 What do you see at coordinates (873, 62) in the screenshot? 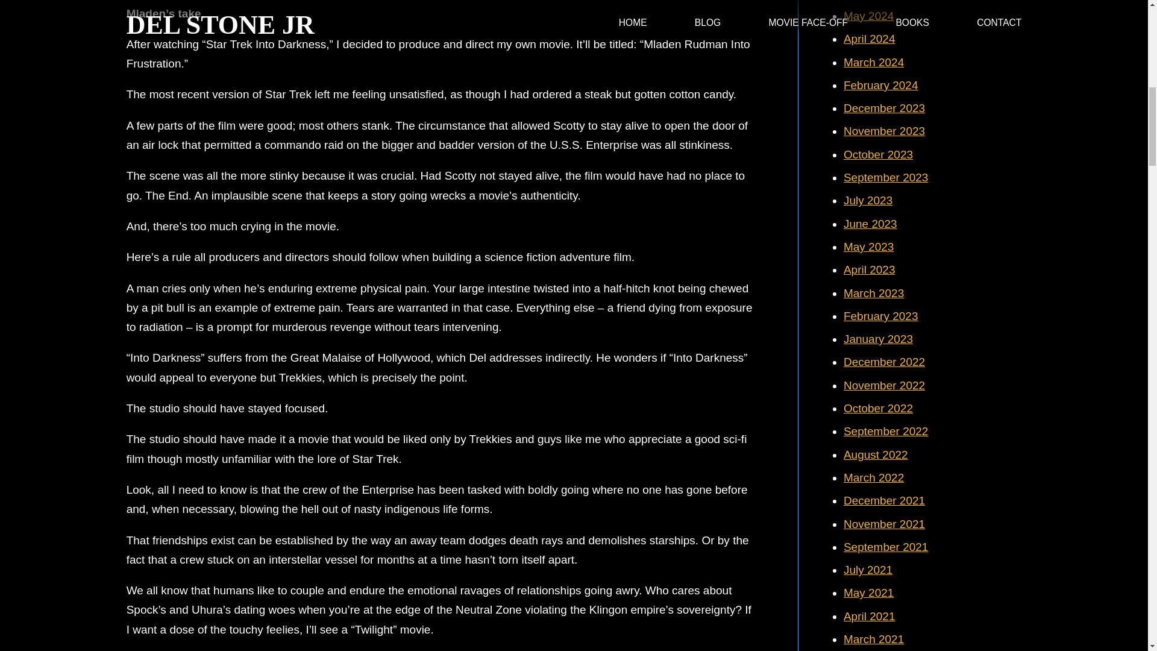
I see `March 2024` at bounding box center [873, 62].